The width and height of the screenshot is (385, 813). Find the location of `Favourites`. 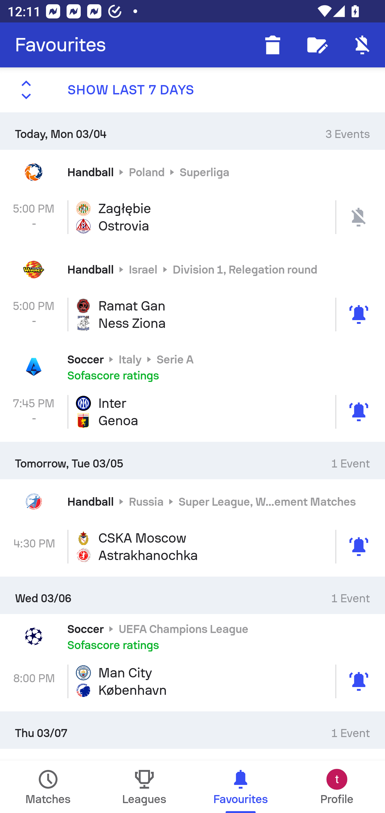

Favourites is located at coordinates (60, 45).